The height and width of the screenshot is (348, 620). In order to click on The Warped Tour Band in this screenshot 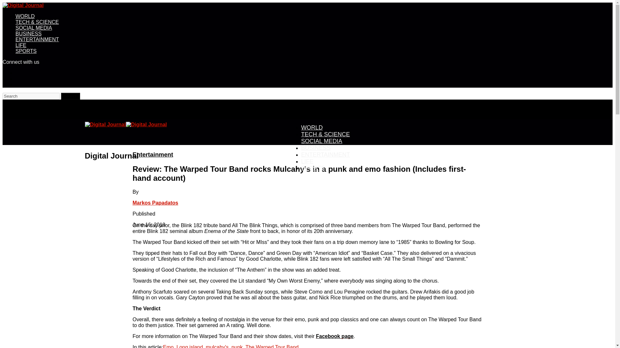, I will do `click(272, 346)`.